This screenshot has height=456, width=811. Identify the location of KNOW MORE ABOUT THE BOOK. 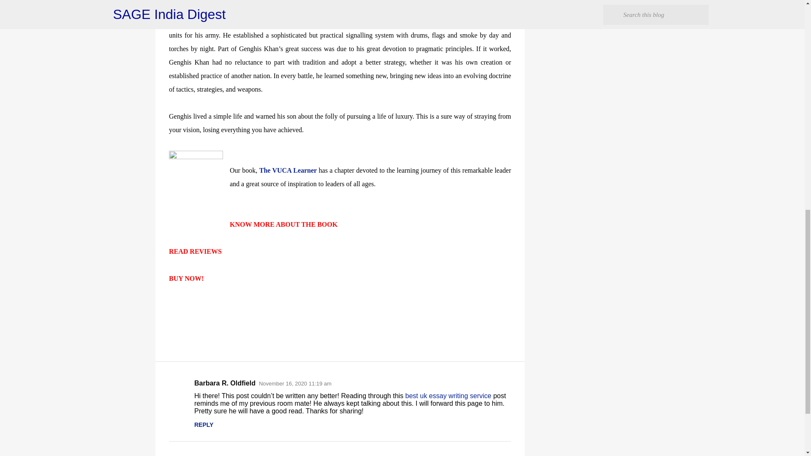
(283, 224).